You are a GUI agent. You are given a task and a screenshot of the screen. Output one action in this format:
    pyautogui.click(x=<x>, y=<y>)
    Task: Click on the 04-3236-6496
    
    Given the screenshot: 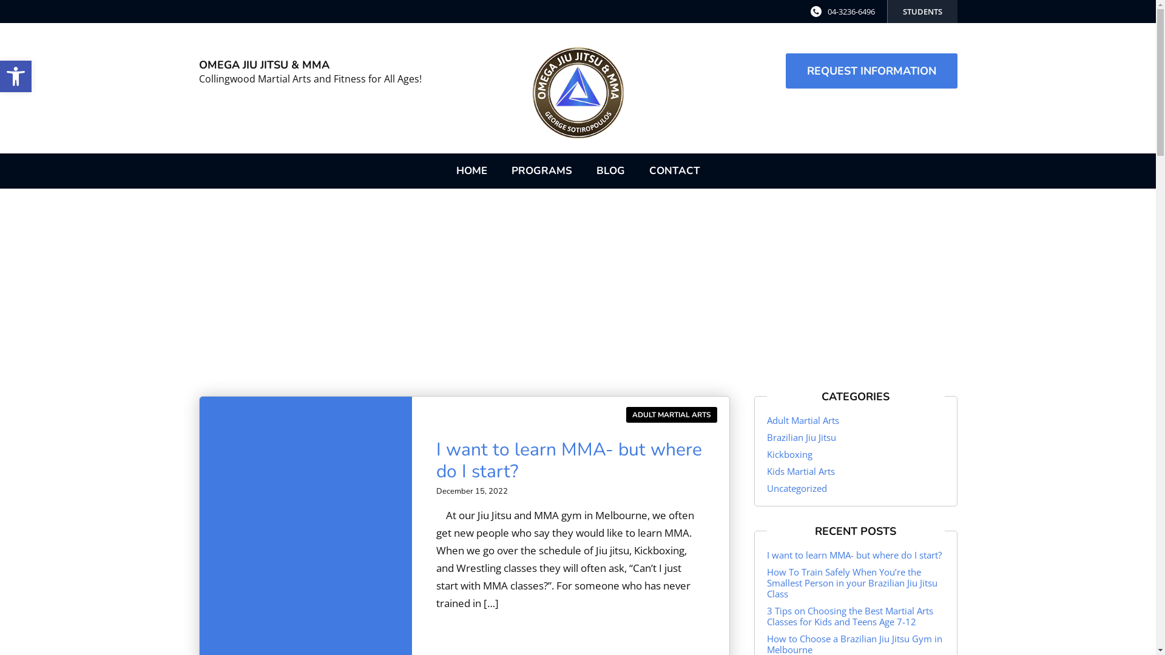 What is the action you would take?
    pyautogui.click(x=851, y=12)
    